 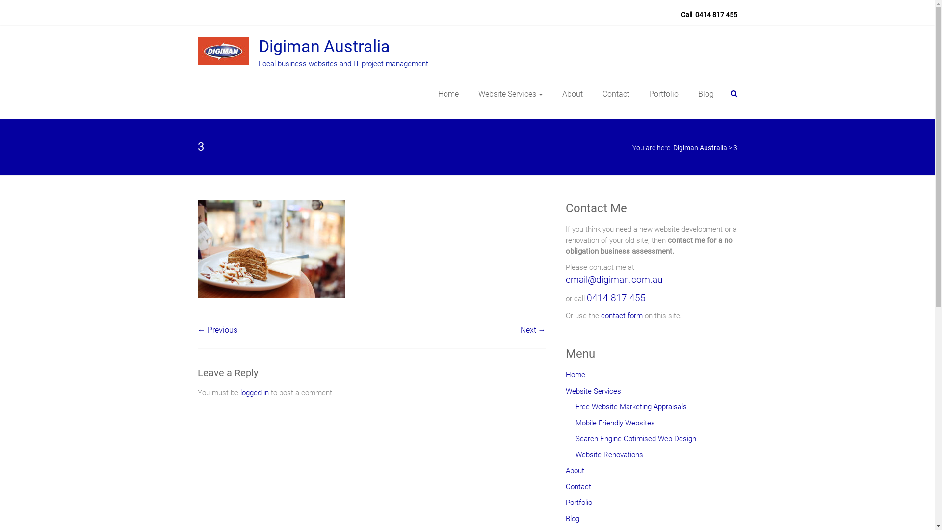 What do you see at coordinates (448, 94) in the screenshot?
I see `Home` at bounding box center [448, 94].